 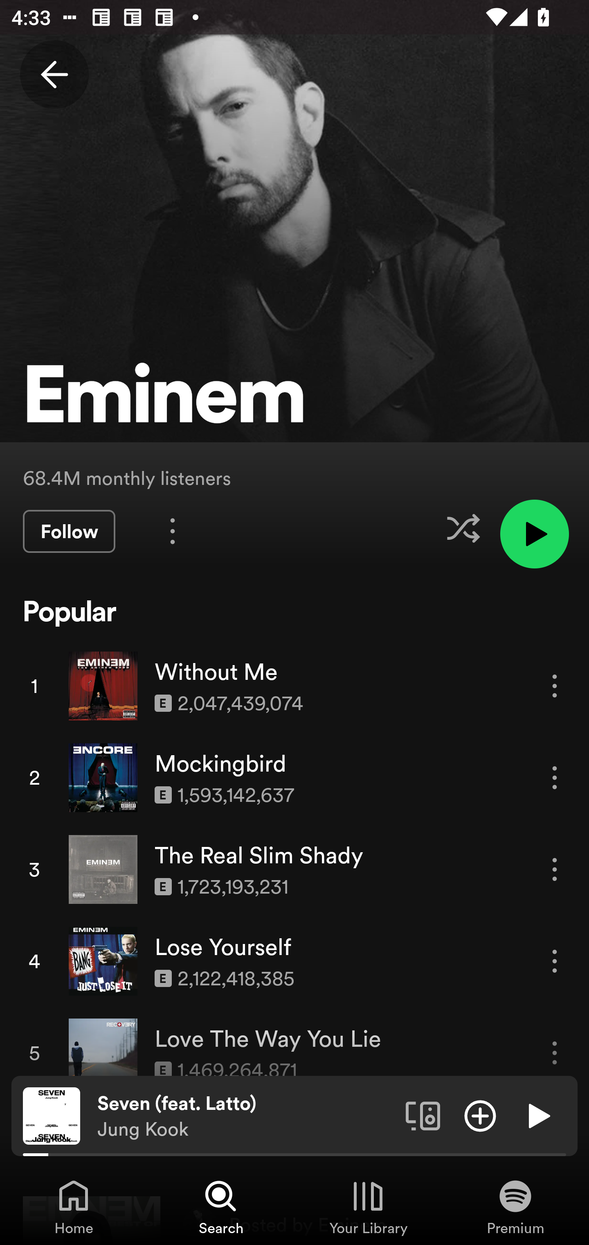 I want to click on More options for song Lose Yourself, so click(x=555, y=961).